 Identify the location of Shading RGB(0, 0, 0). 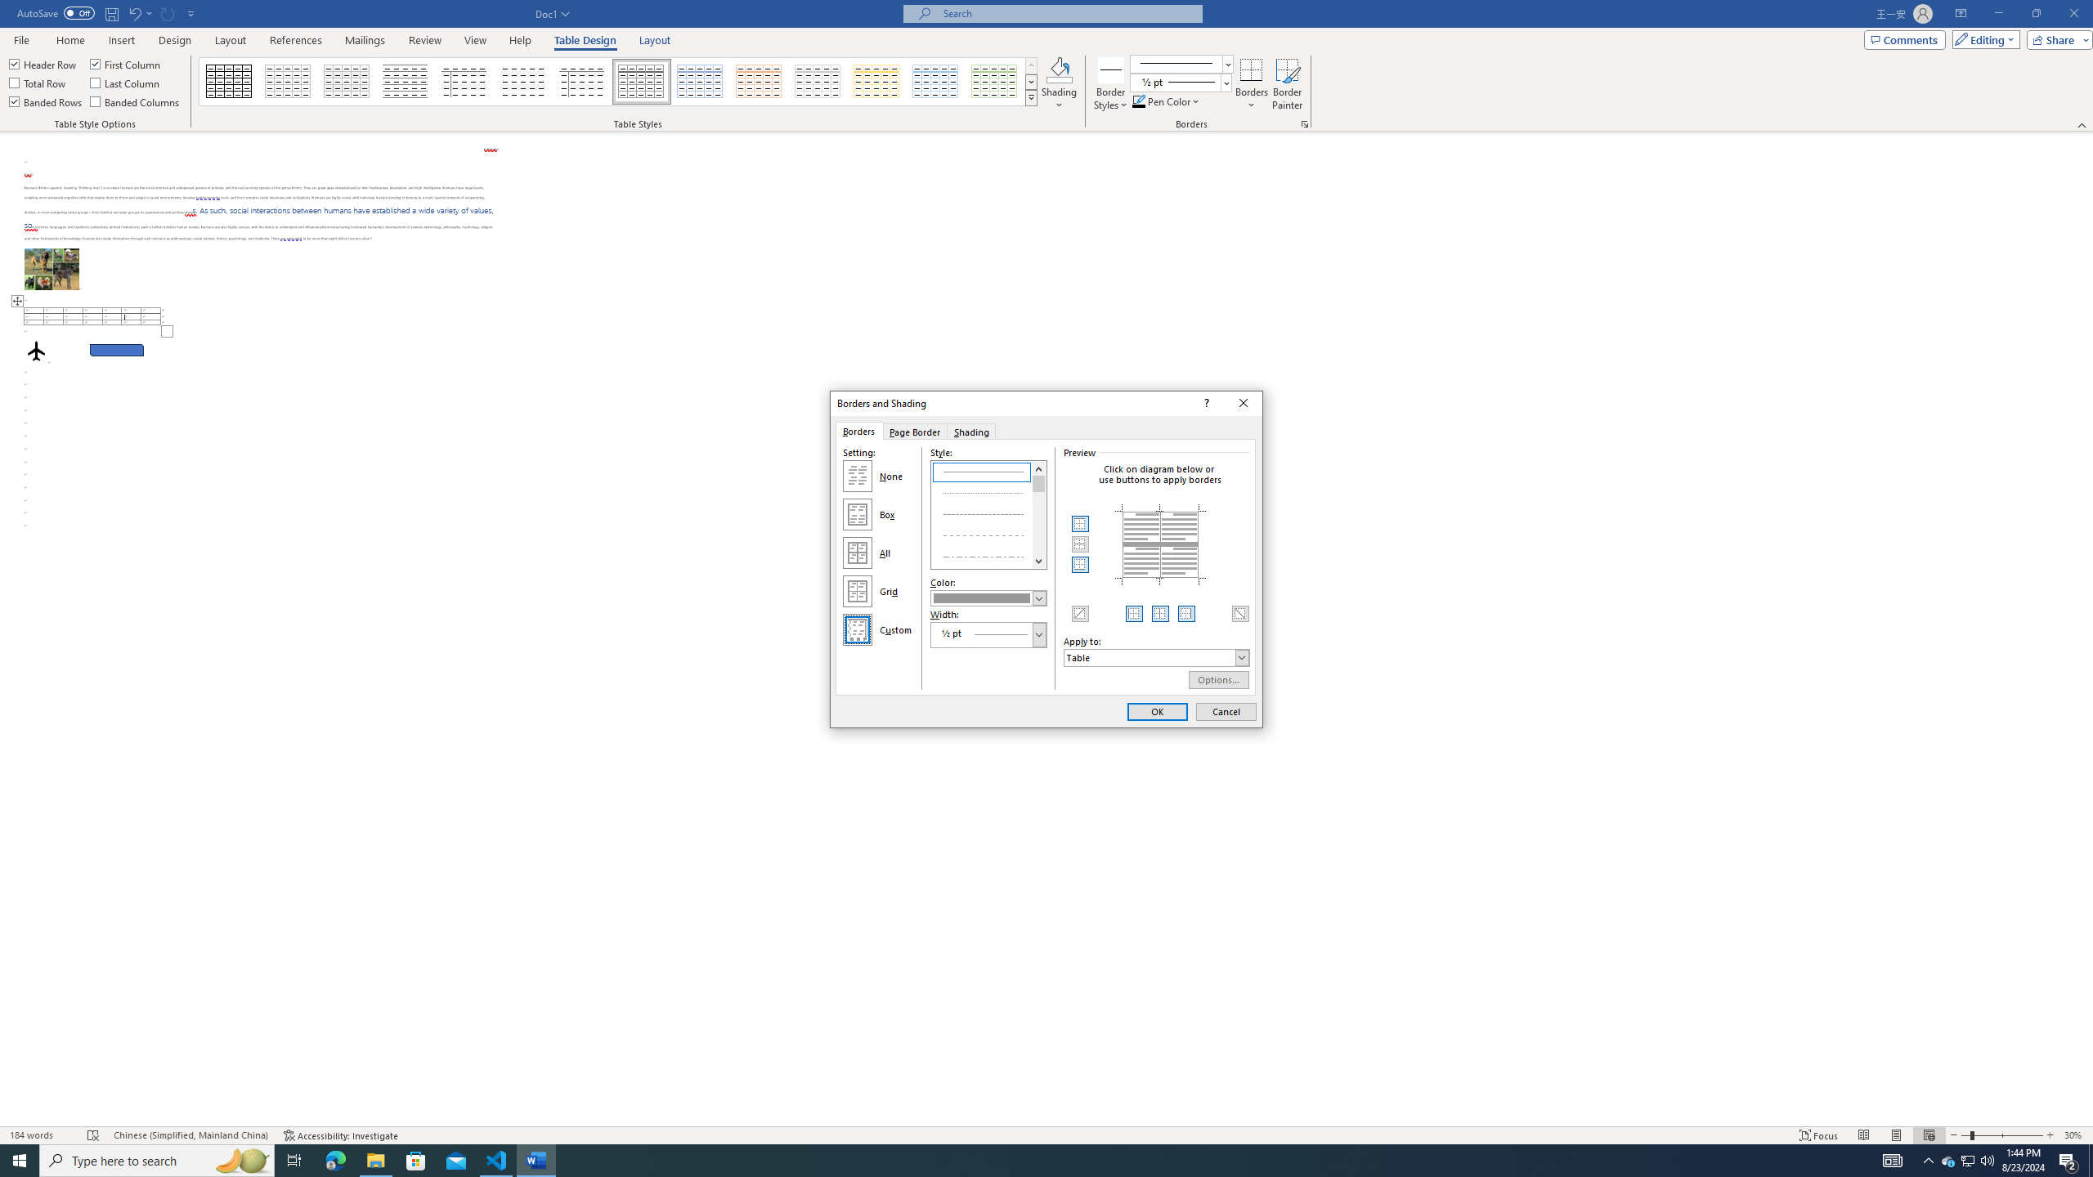
(1060, 69).